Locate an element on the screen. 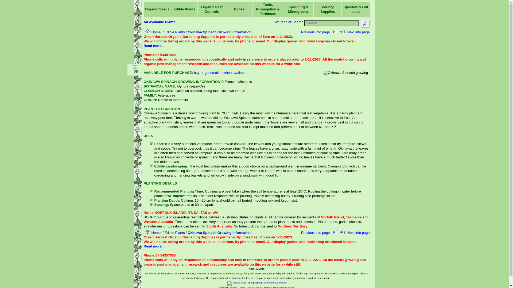 Image resolution: width=513 pixels, height=288 pixels. Organic Pest Controls is located at coordinates (212, 9).